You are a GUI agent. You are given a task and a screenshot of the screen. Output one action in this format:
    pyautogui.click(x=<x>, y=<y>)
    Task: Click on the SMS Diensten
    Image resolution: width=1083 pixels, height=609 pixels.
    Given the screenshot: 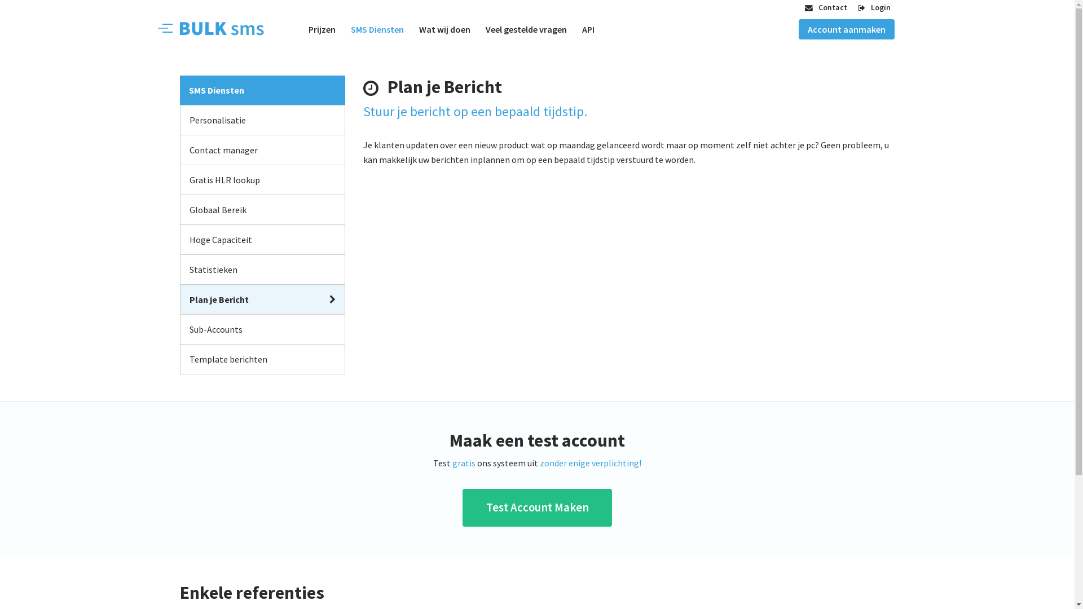 What is the action you would take?
    pyautogui.click(x=377, y=29)
    